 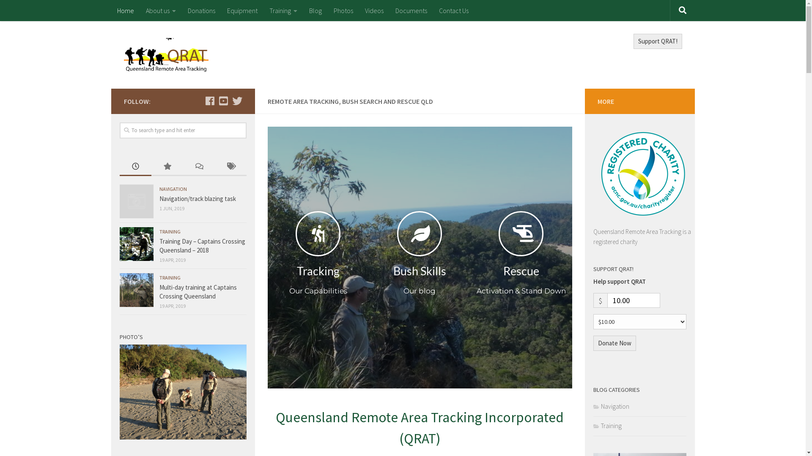 I want to click on About us, so click(x=161, y=11).